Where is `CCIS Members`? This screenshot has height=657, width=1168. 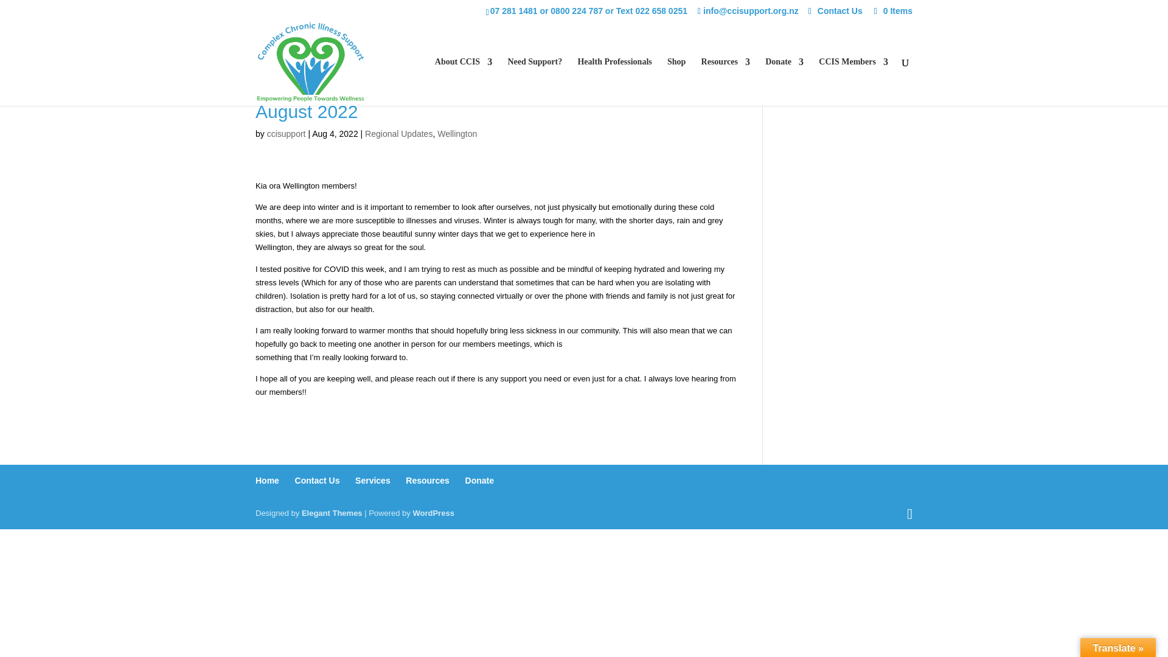
CCIS Members is located at coordinates (853, 82).